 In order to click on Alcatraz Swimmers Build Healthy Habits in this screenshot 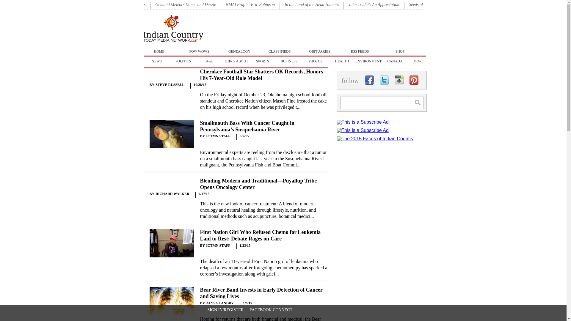, I will do `click(111, 4)`.